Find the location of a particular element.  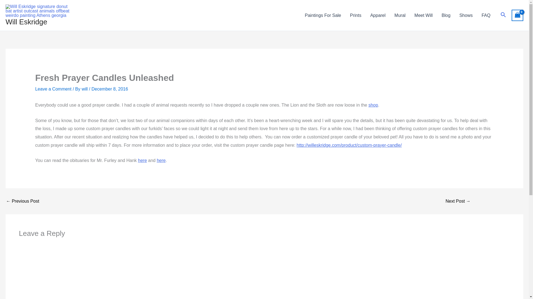

Leave a Comment is located at coordinates (53, 89).